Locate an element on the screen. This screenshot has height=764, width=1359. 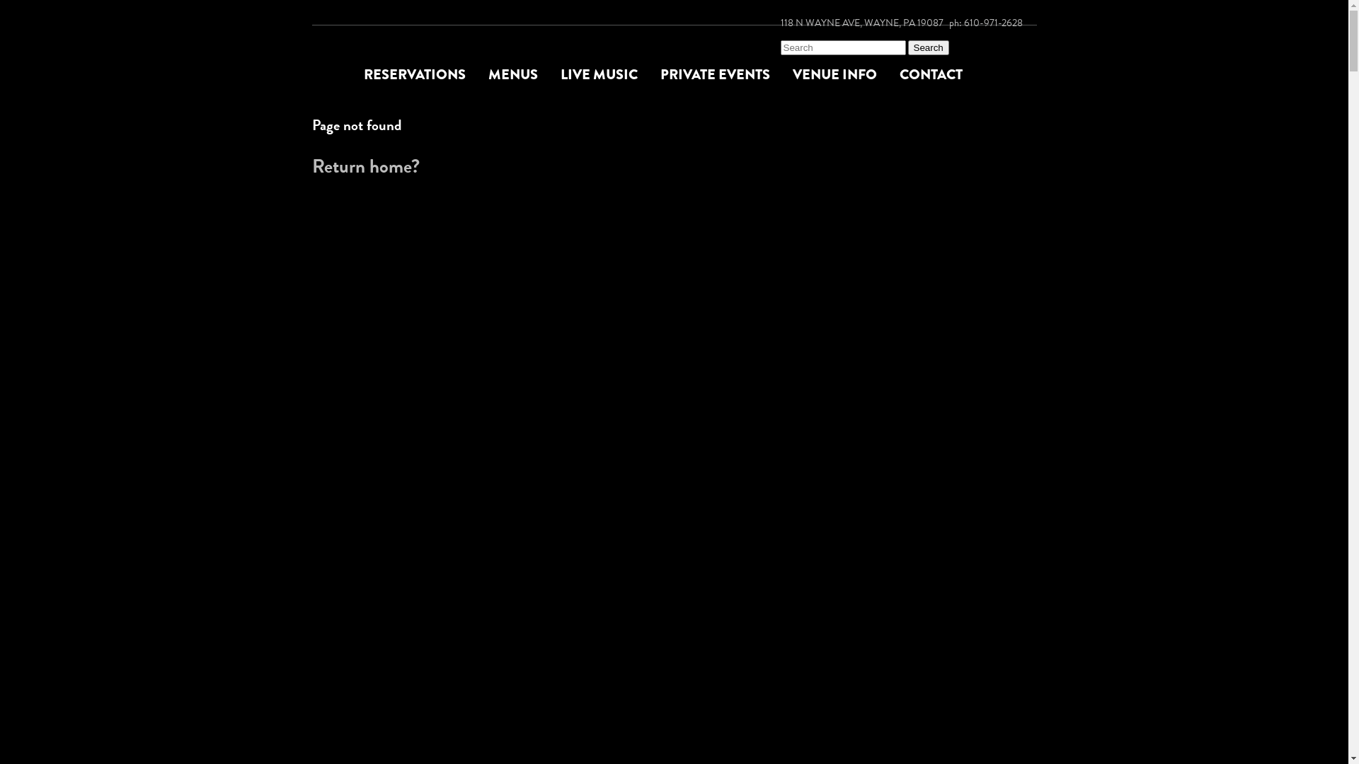
Search is located at coordinates (928, 47).